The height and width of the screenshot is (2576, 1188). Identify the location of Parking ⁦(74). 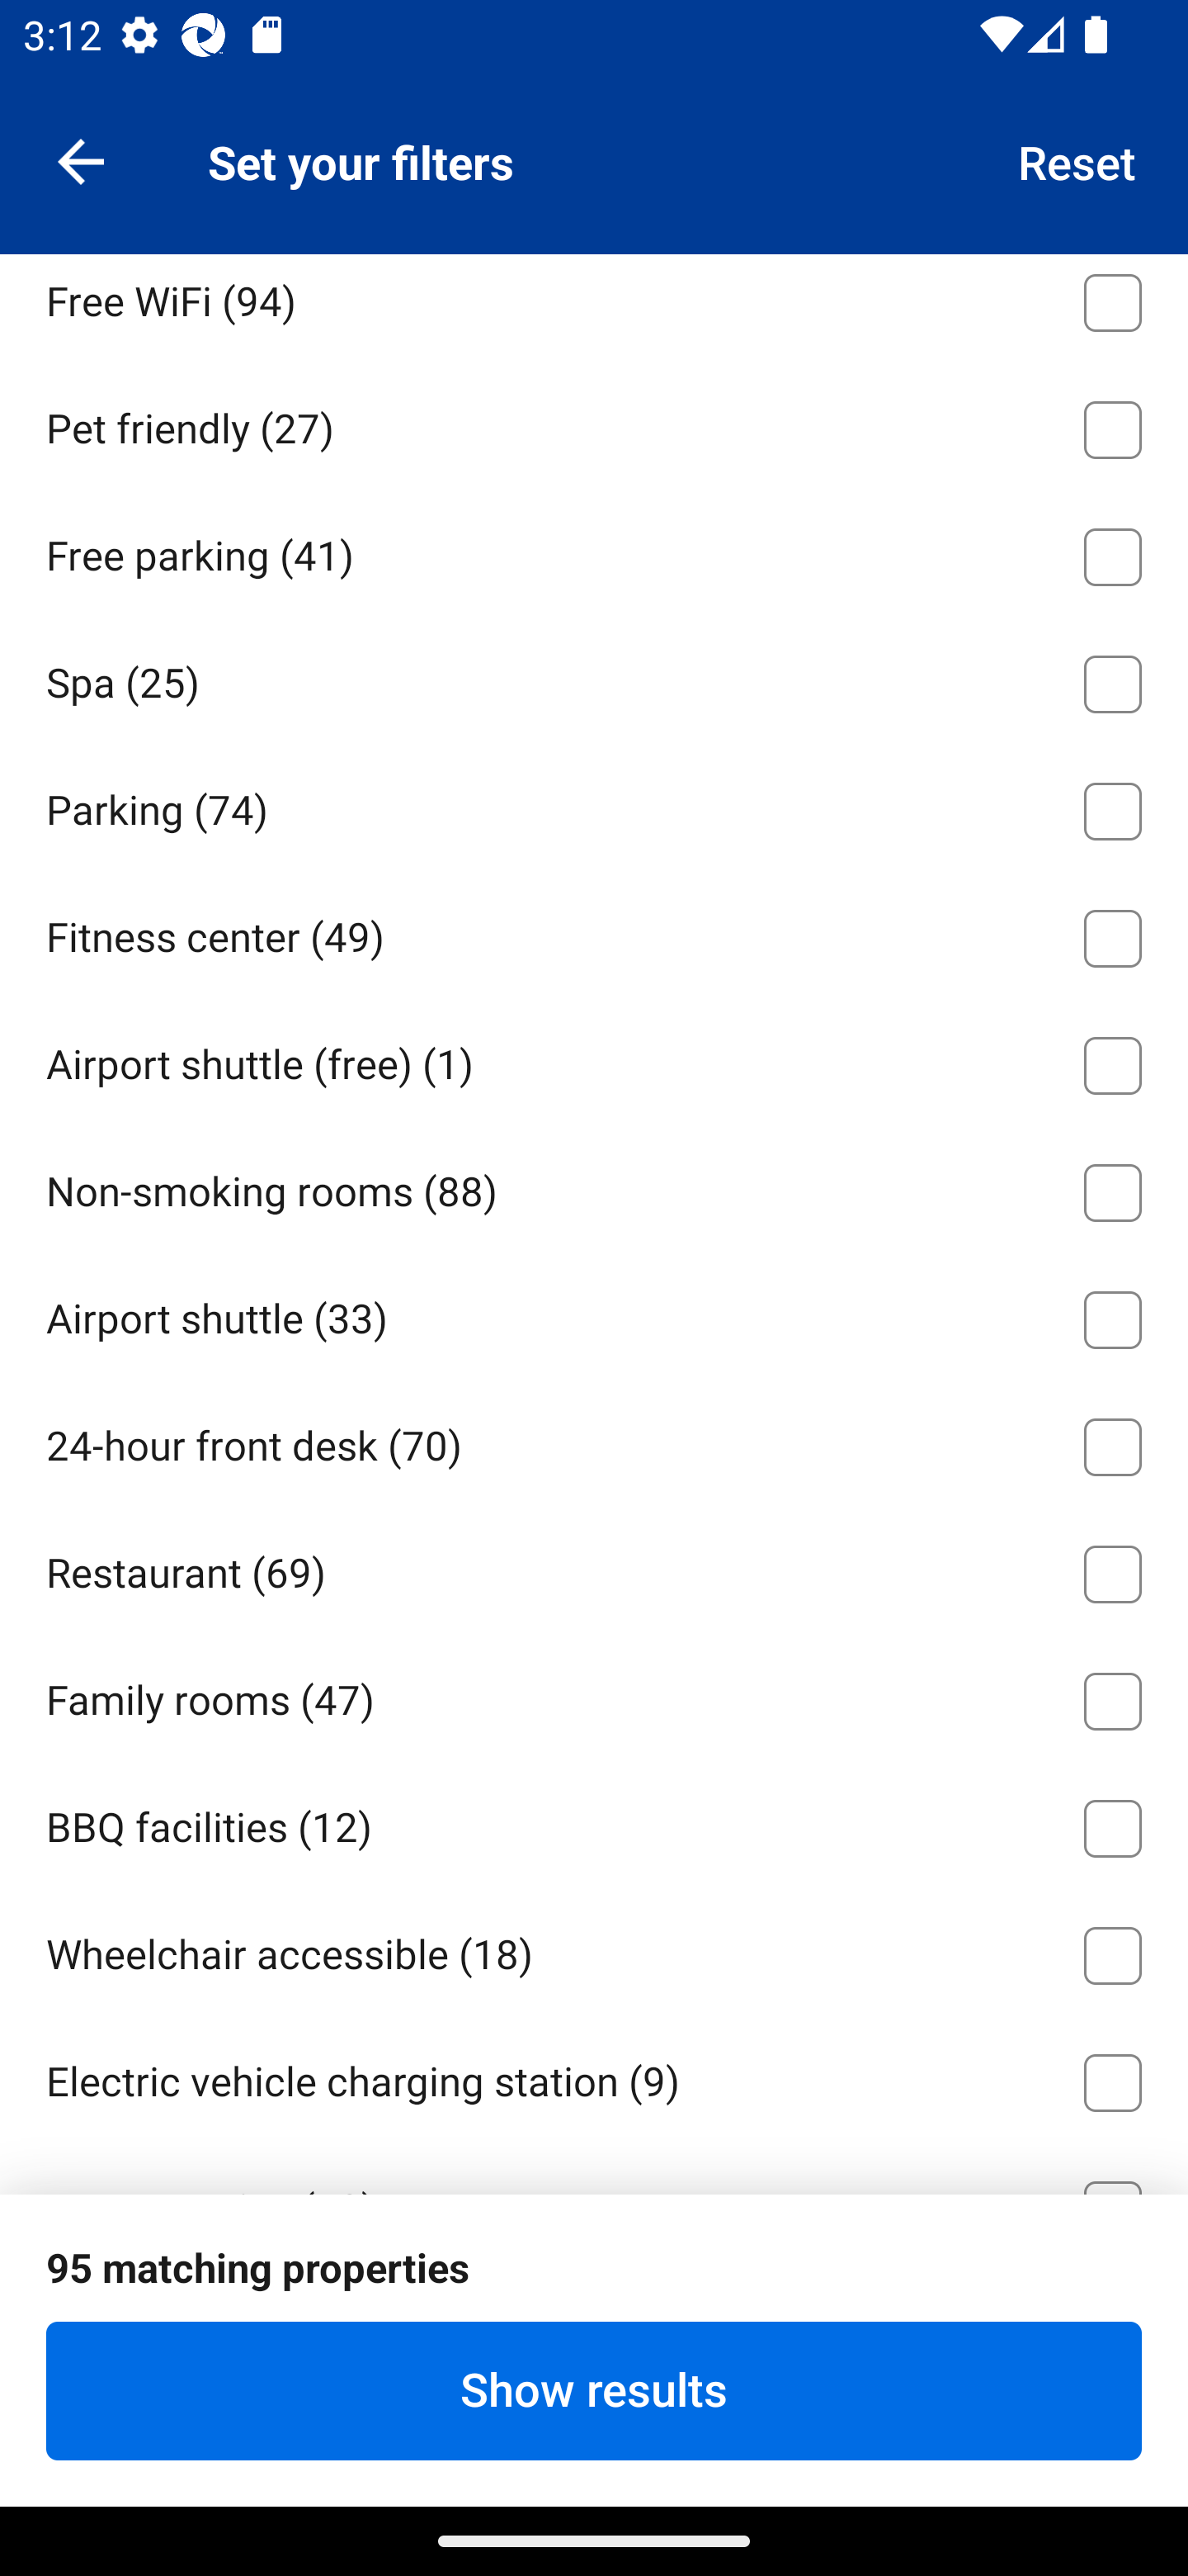
(594, 806).